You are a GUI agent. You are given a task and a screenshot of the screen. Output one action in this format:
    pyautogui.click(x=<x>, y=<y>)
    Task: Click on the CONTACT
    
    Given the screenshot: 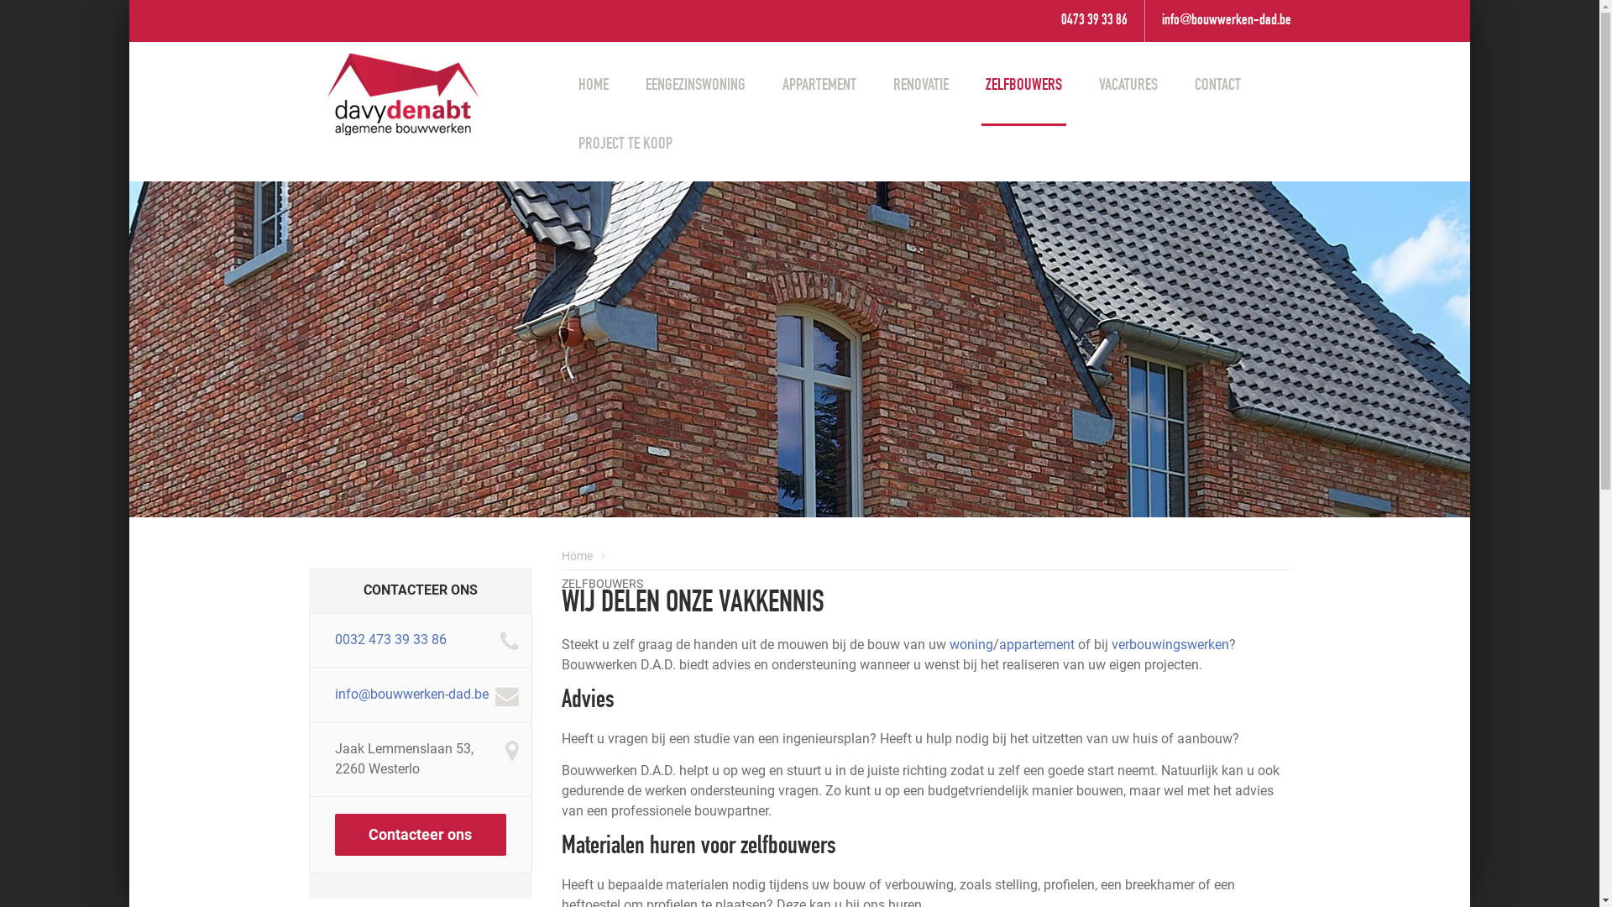 What is the action you would take?
    pyautogui.click(x=1217, y=85)
    